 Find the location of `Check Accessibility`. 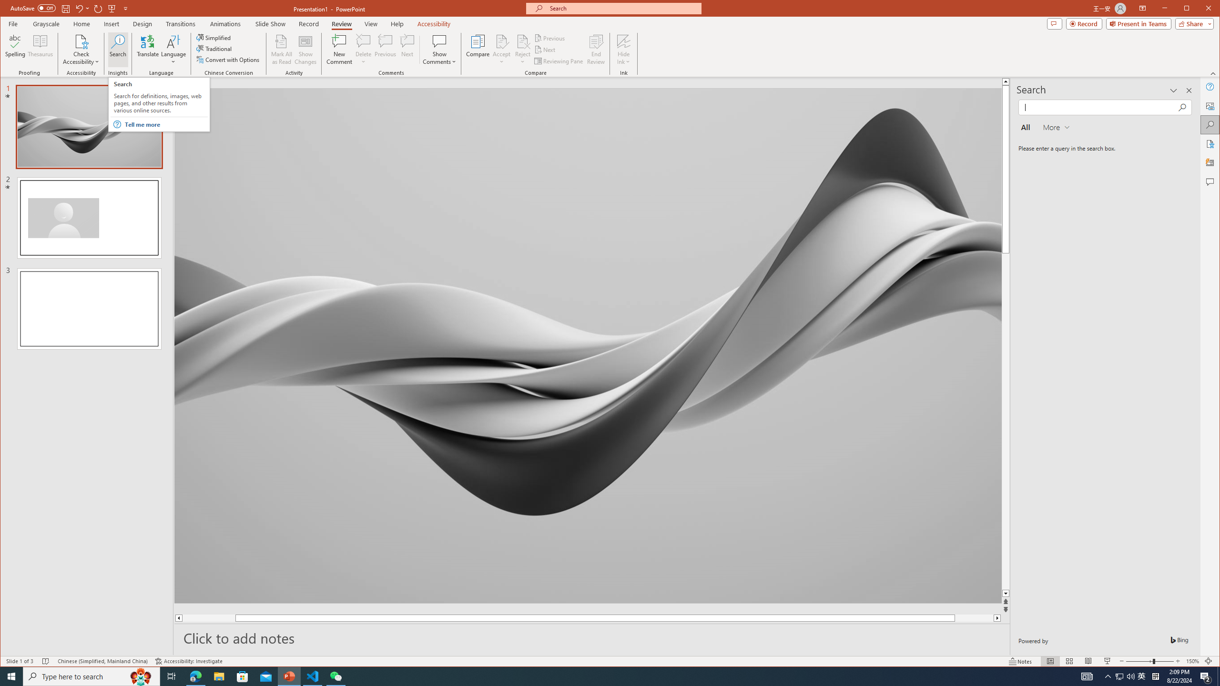

Check Accessibility is located at coordinates (81, 50).